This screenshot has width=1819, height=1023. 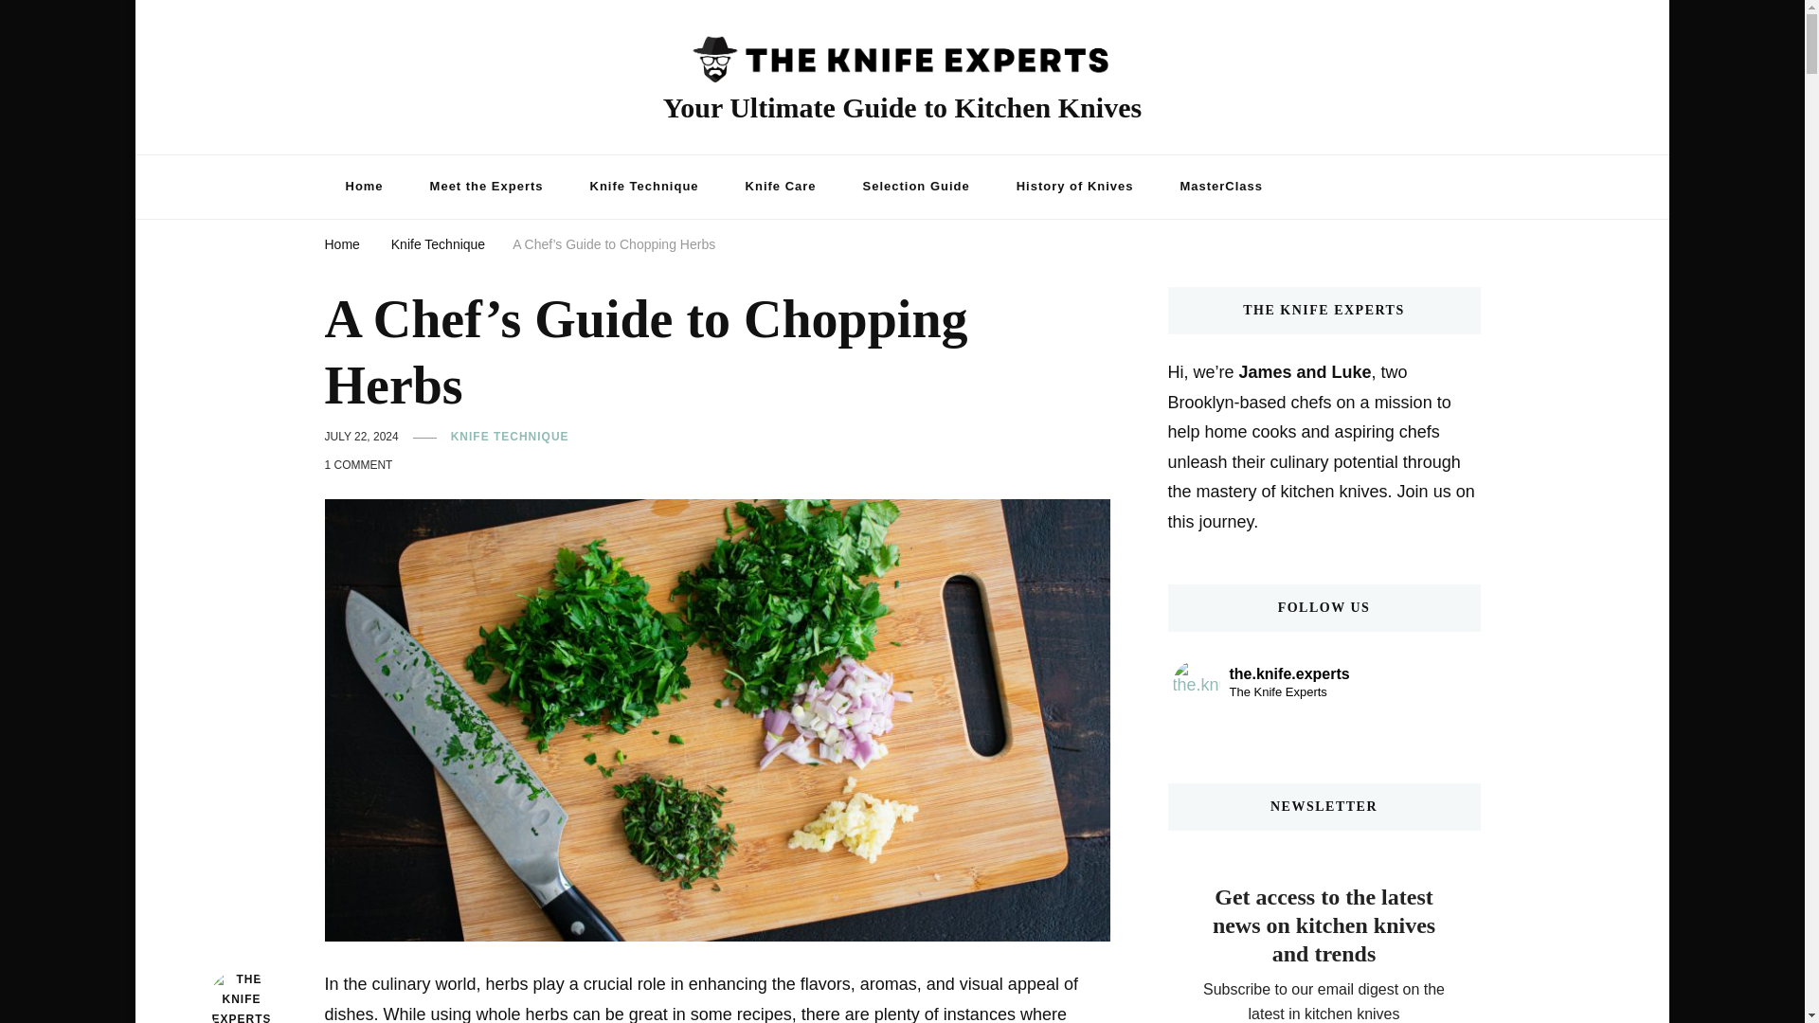 What do you see at coordinates (364, 188) in the screenshot?
I see `Home` at bounding box center [364, 188].